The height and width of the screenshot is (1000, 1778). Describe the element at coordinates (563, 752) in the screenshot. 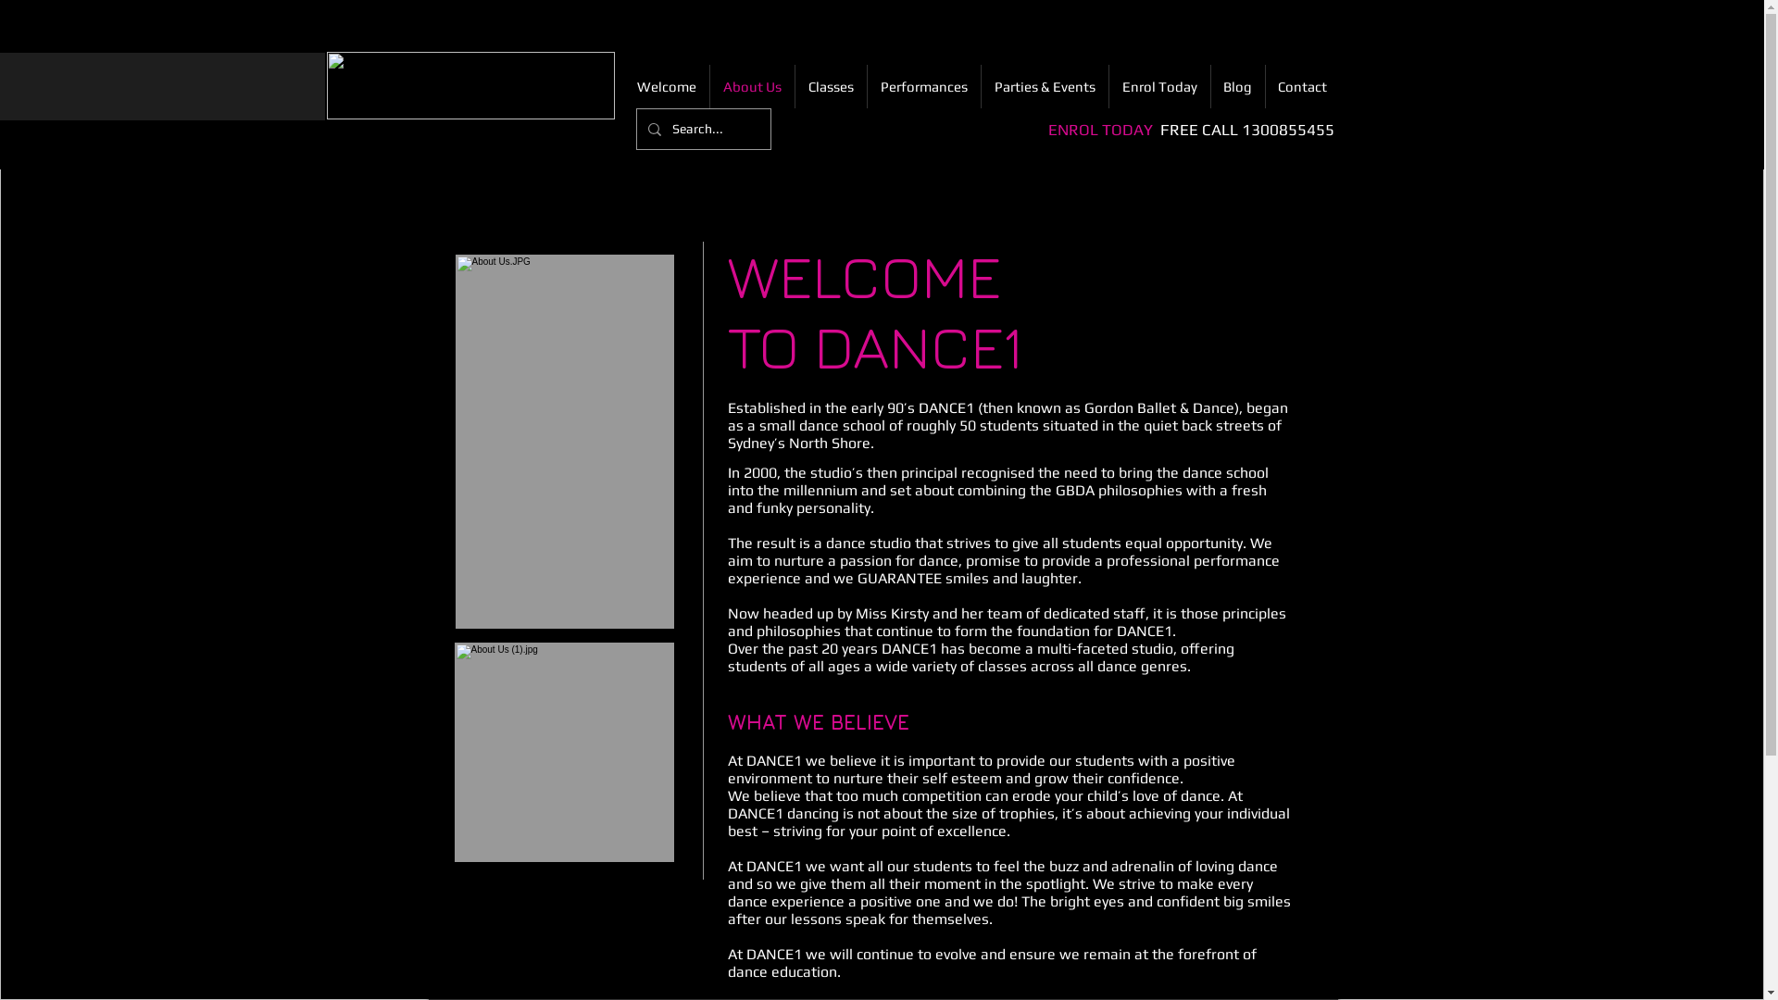

I see `Dance Studio` at that location.